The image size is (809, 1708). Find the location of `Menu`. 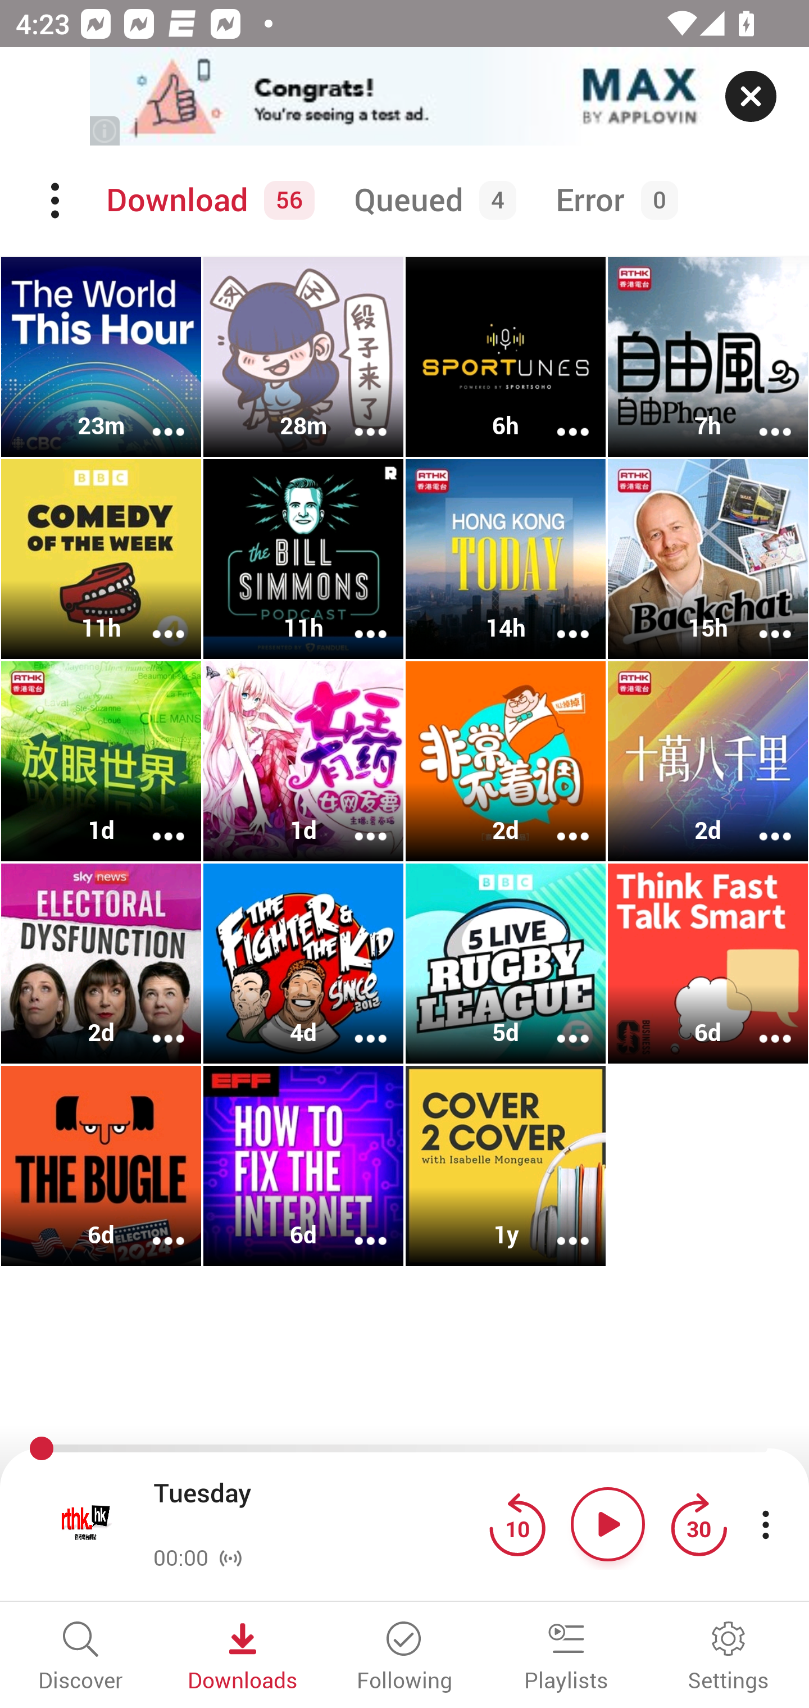

Menu is located at coordinates (57, 201).